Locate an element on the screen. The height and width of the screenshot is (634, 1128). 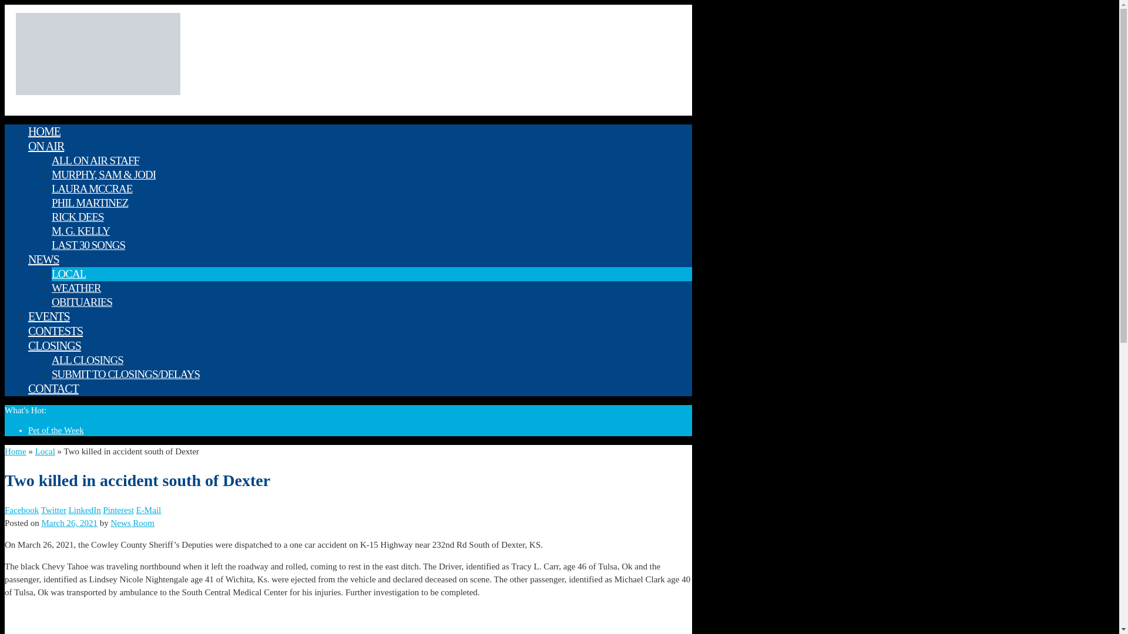
Share to Pinterest is located at coordinates (118, 510).